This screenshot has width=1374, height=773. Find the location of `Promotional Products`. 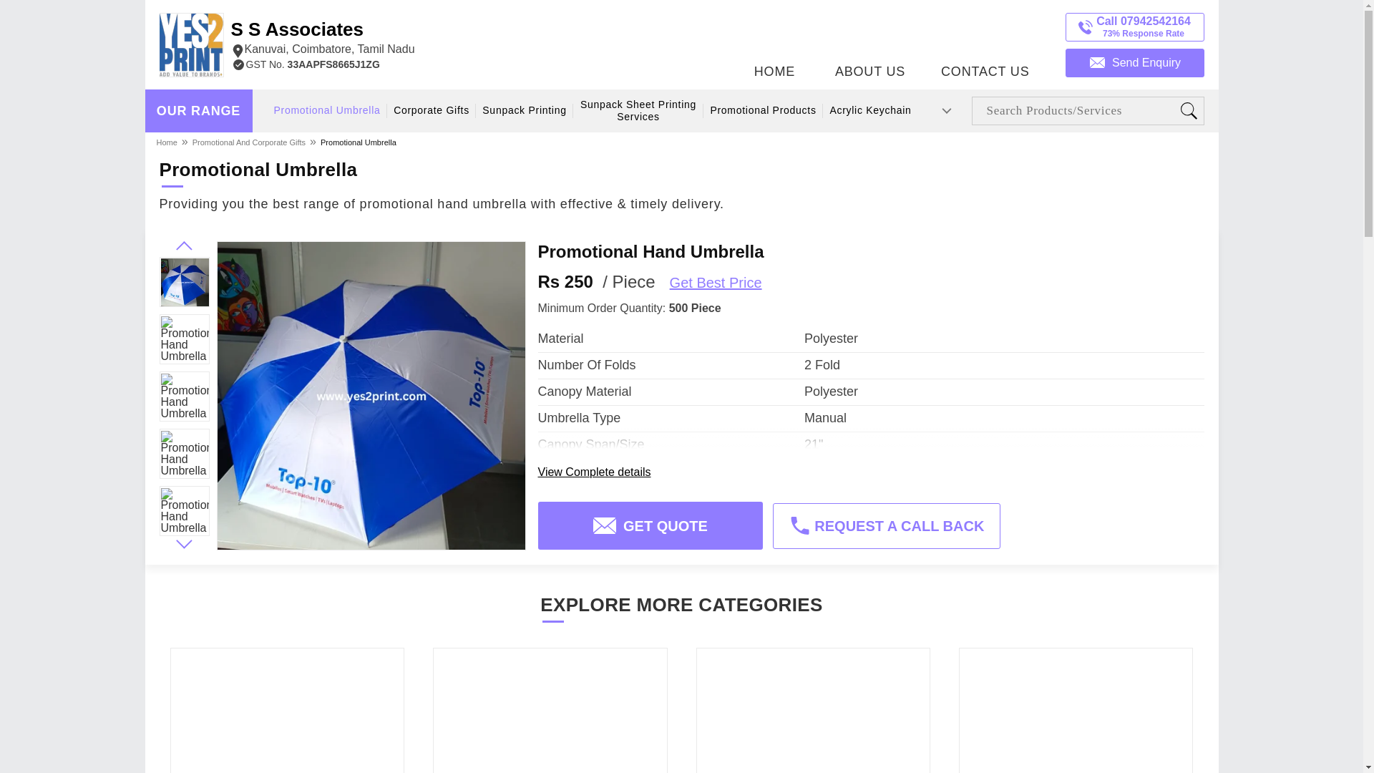

Promotional Products is located at coordinates (763, 110).